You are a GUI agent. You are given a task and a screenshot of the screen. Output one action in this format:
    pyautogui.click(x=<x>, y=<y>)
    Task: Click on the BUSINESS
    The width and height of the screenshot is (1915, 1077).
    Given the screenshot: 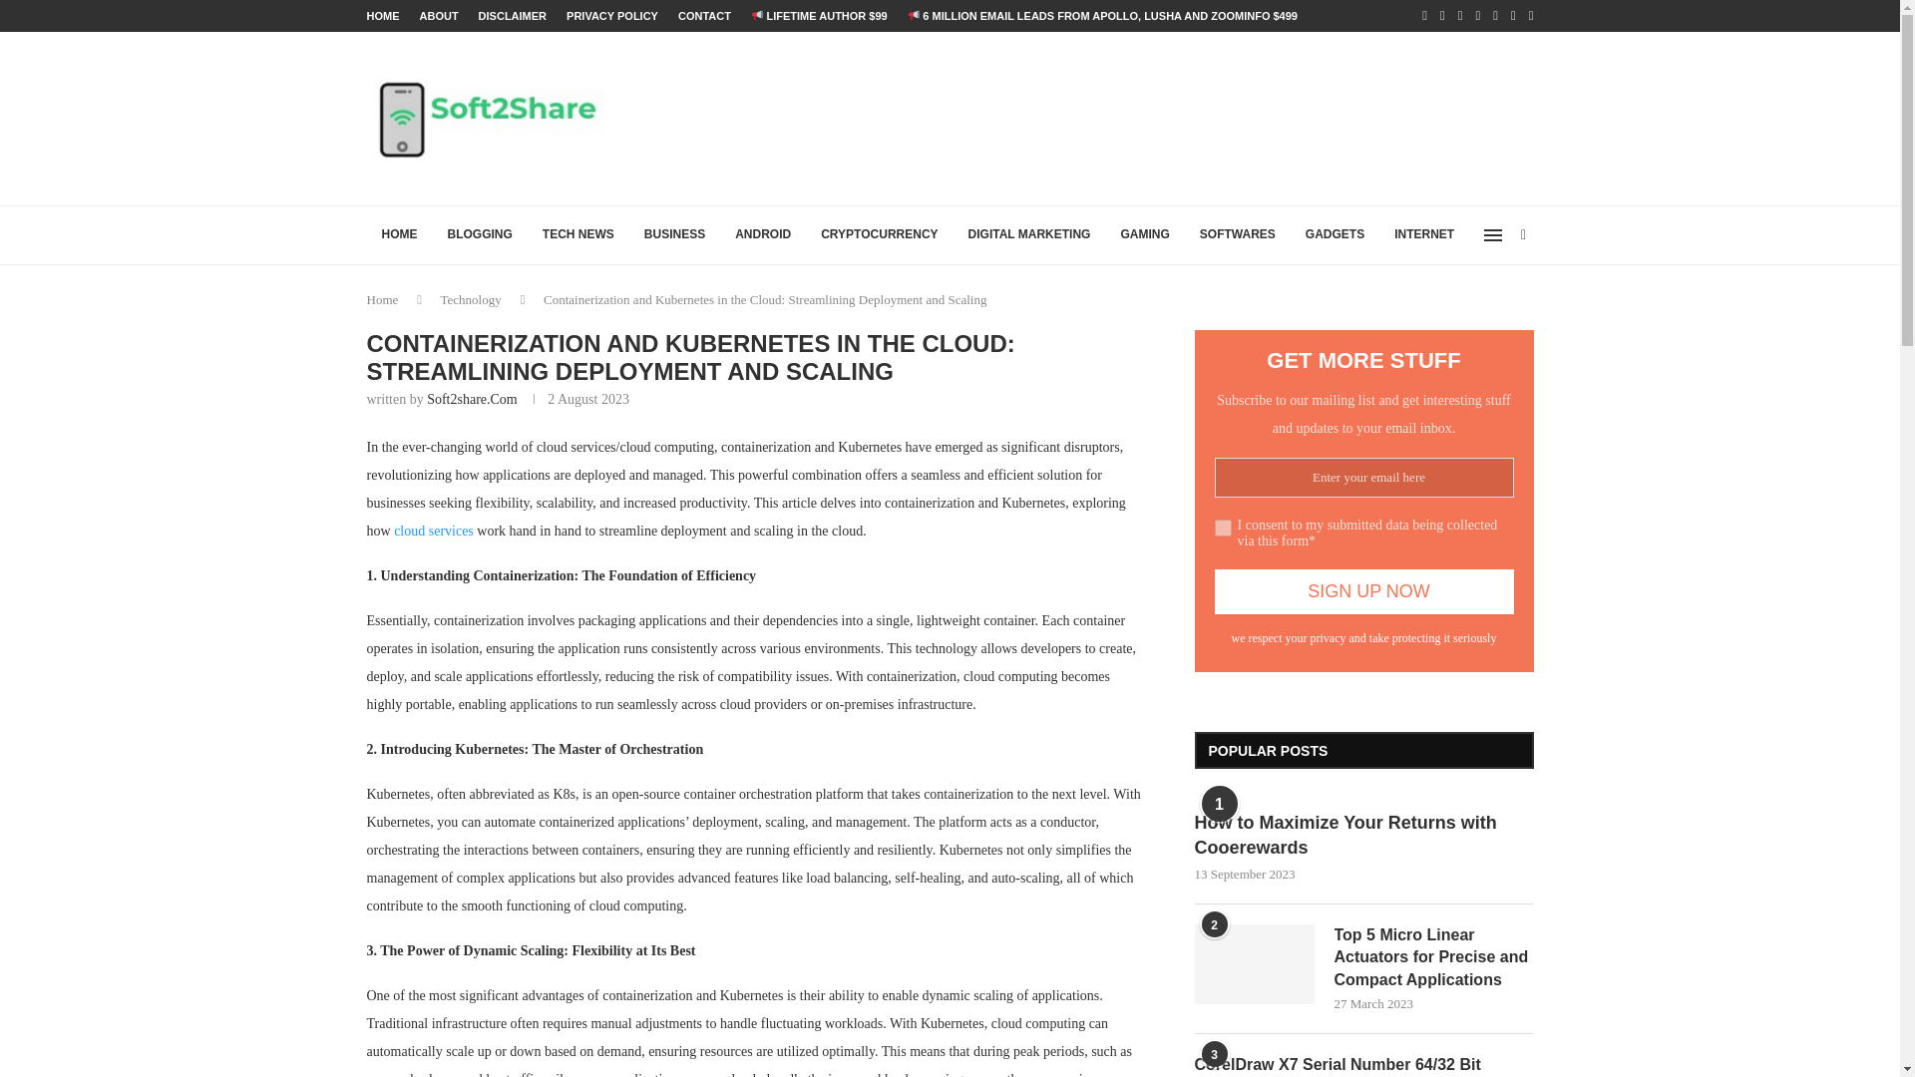 What is the action you would take?
    pyautogui.click(x=674, y=235)
    